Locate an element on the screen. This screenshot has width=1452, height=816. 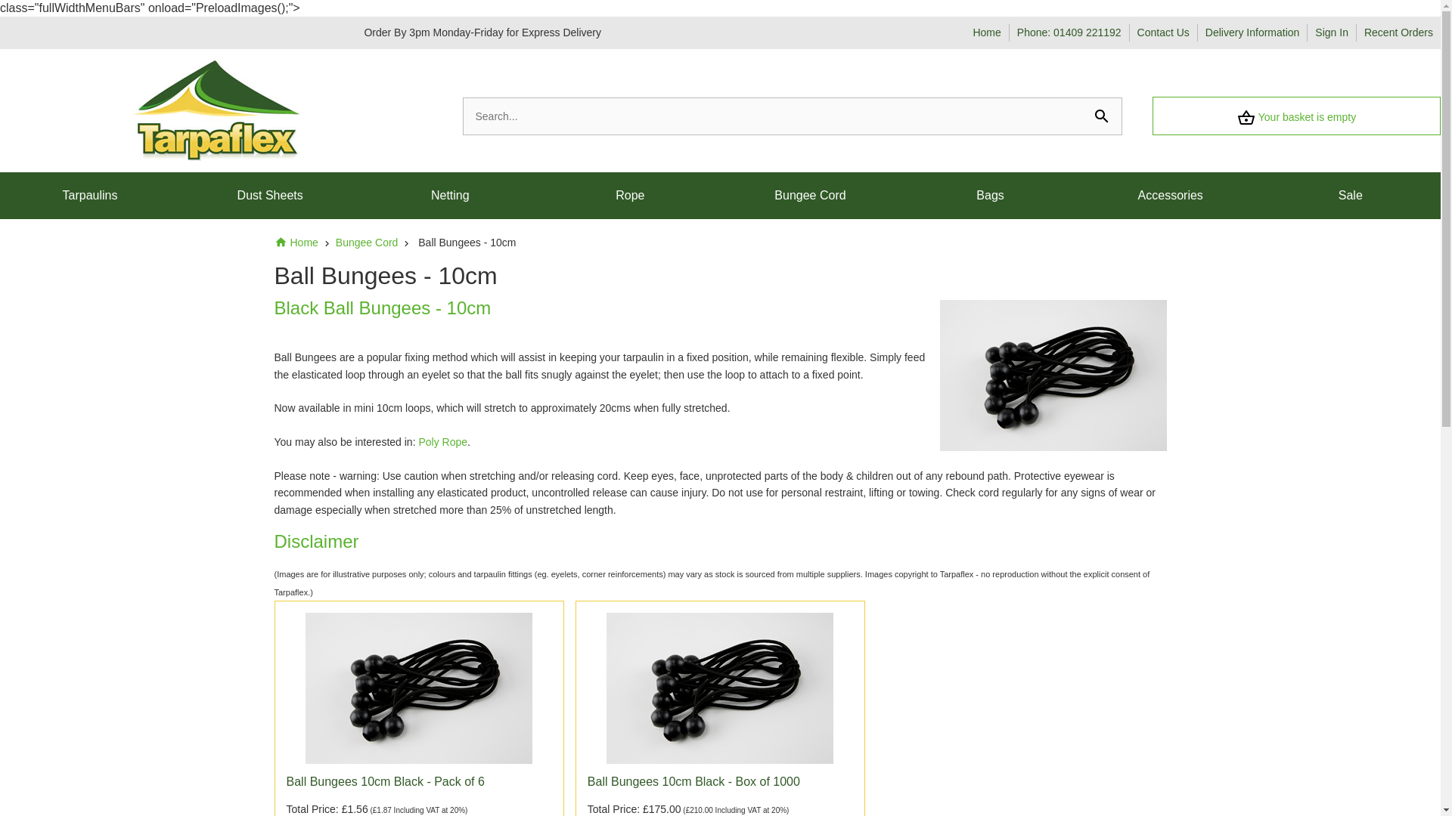
Go! is located at coordinates (14, 8).